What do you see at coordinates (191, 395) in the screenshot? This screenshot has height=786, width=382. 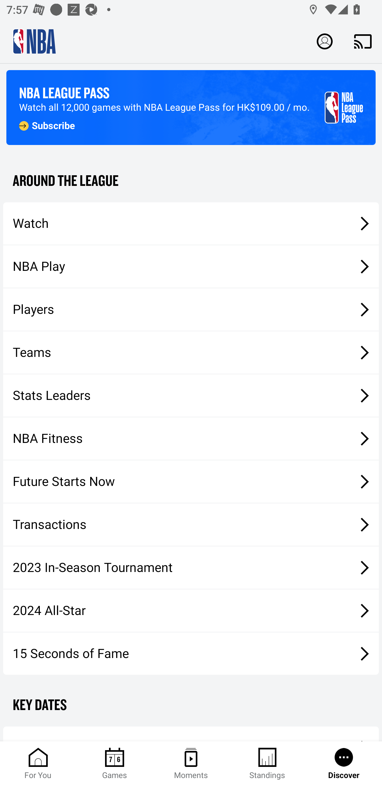 I see `Stats Leaders` at bounding box center [191, 395].